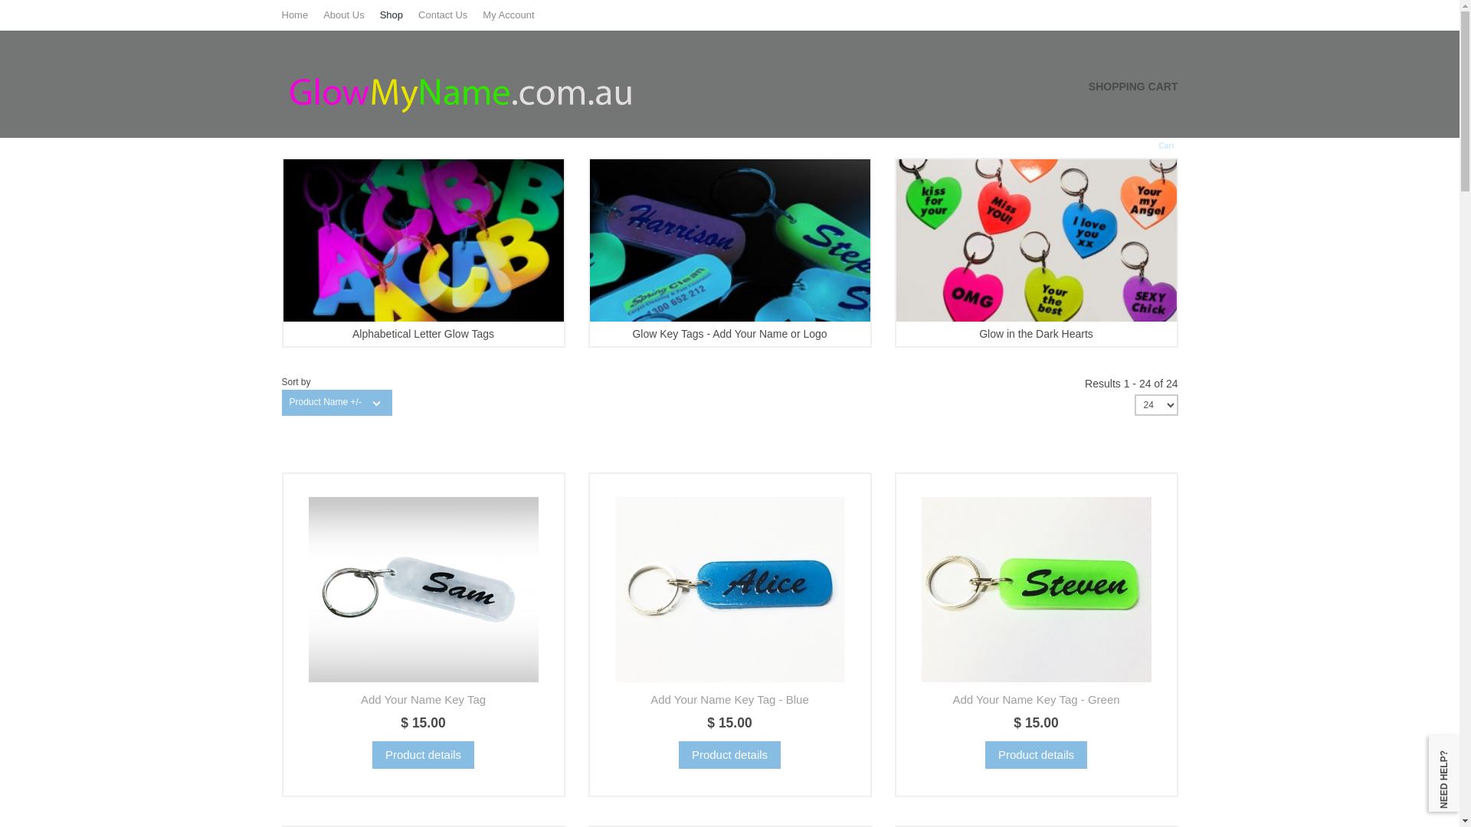 The height and width of the screenshot is (827, 1471). I want to click on Contact Us, so click(450, 15).